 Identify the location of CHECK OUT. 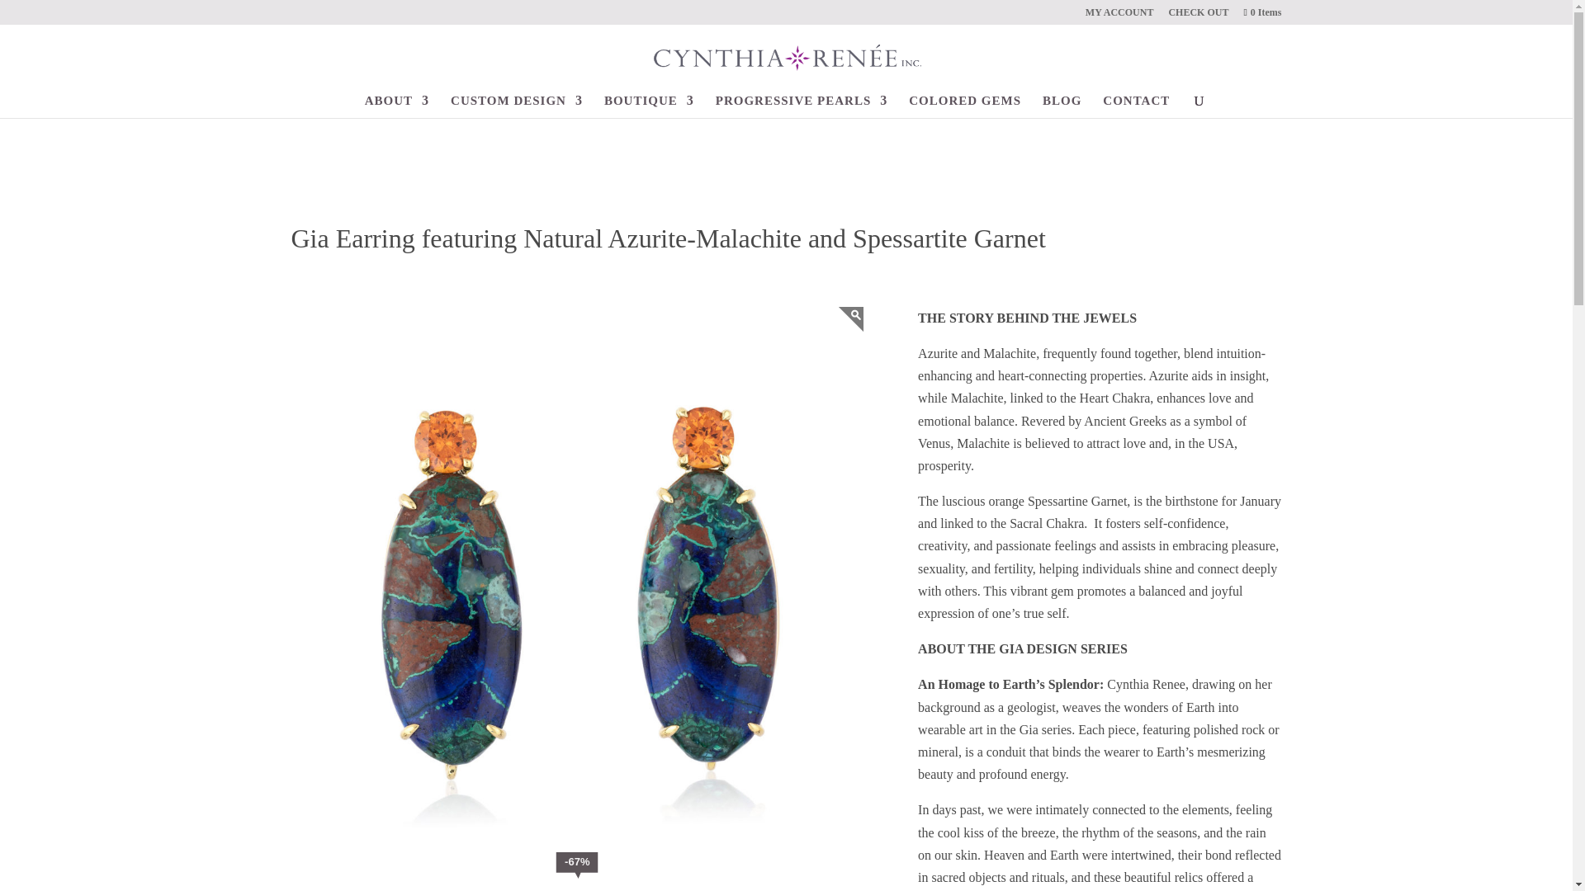
(1199, 16).